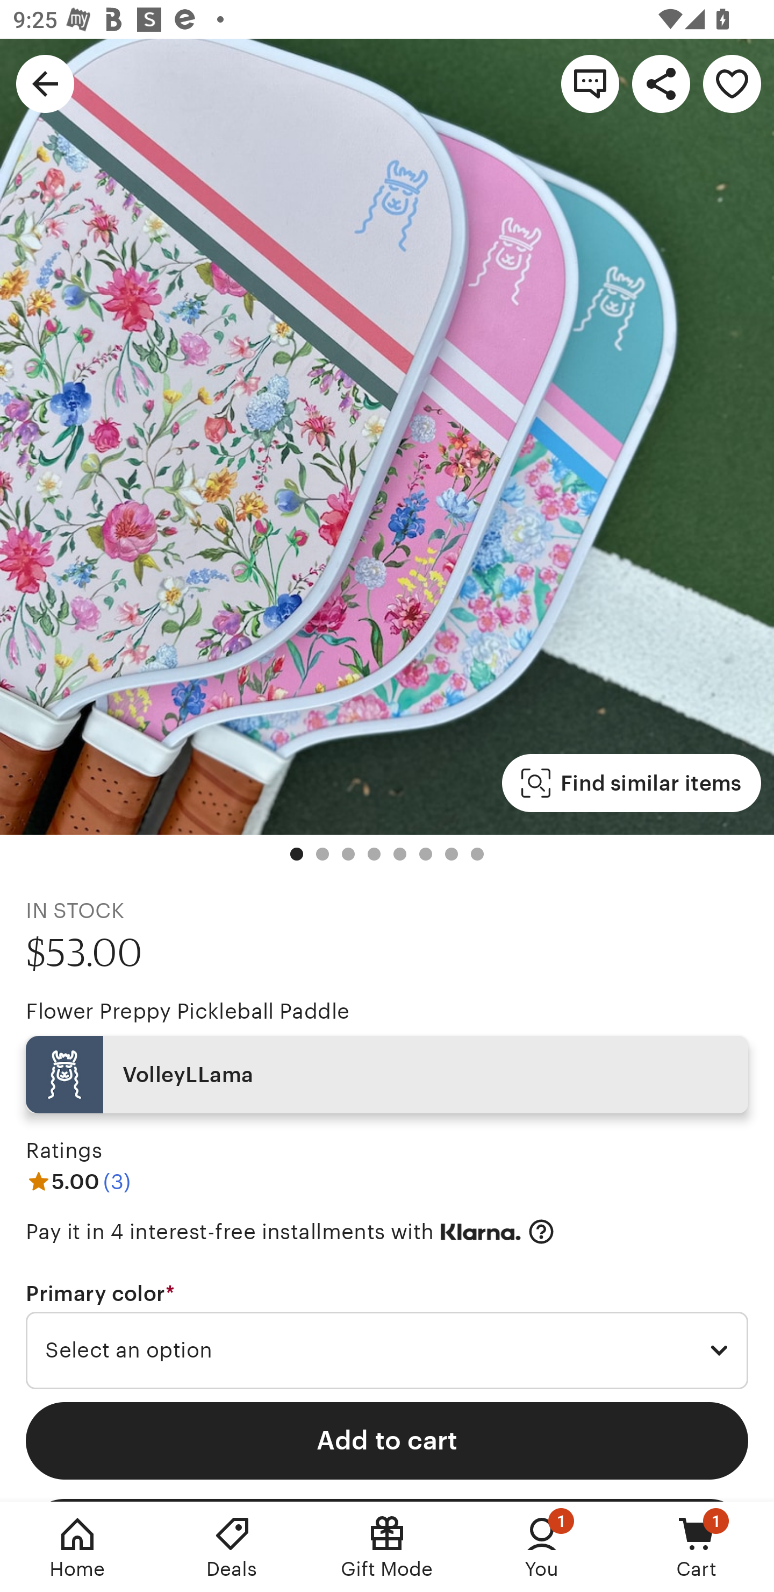 This screenshot has height=1592, width=774. I want to click on 5.00 (3), so click(78, 1181).